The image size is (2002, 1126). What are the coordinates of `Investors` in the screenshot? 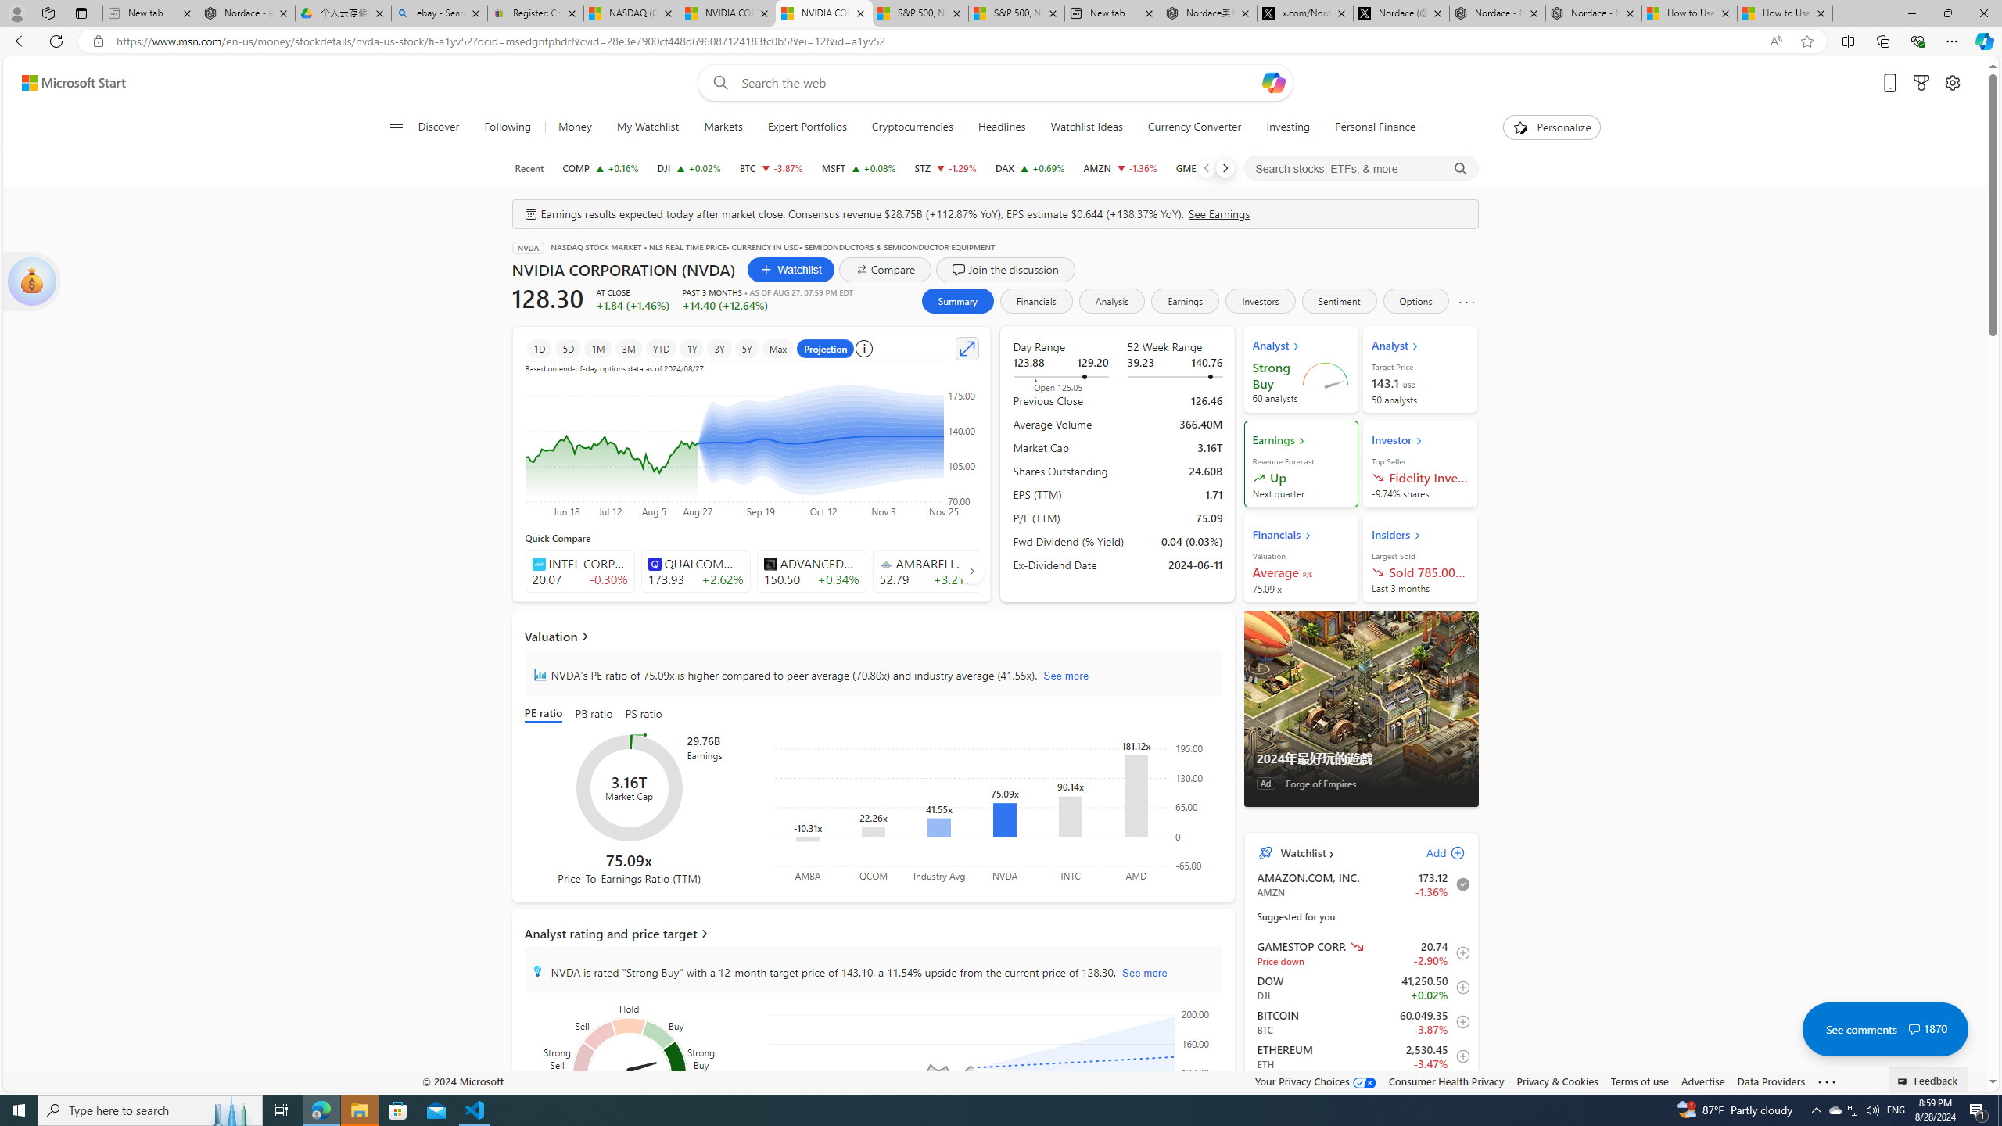 It's located at (1260, 300).